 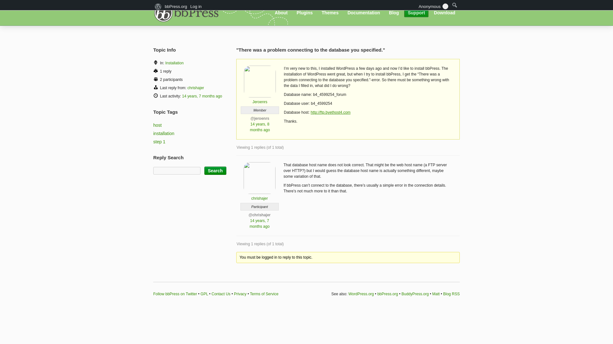 What do you see at coordinates (259, 196) in the screenshot?
I see `chrishajer` at bounding box center [259, 196].